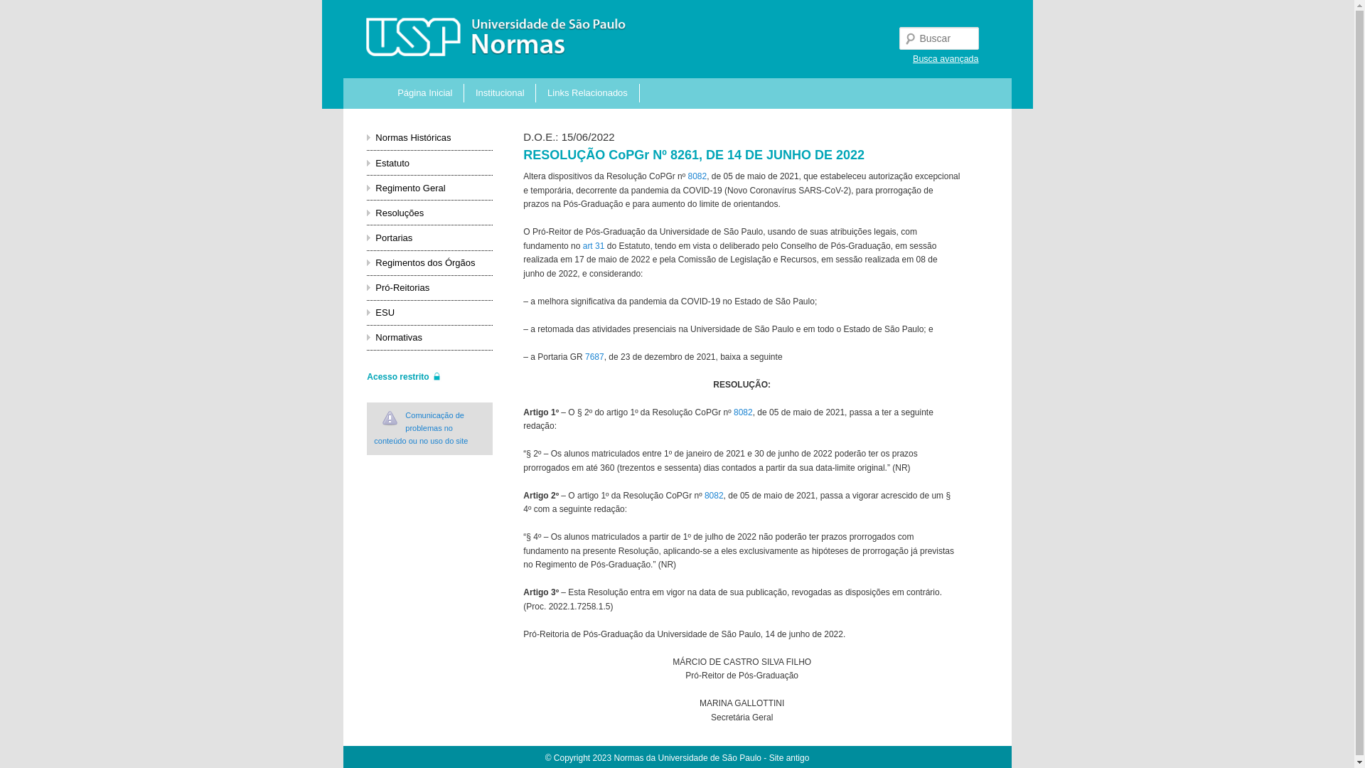 This screenshot has height=768, width=1365. I want to click on Regimento Geral, so click(410, 188).